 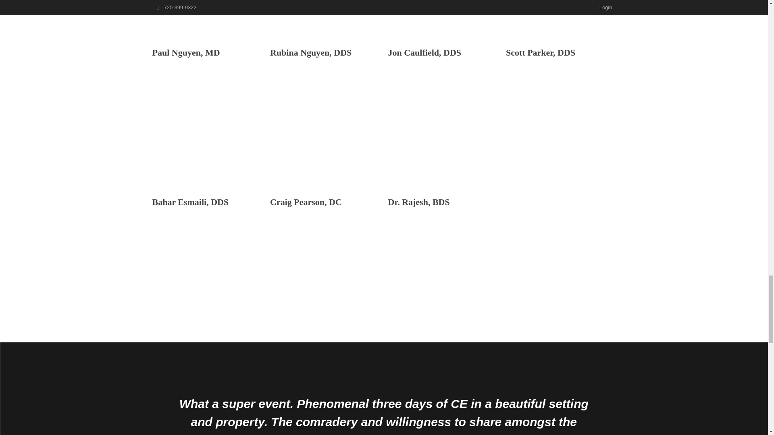 I want to click on Breathing Wellness Conference 2023, so click(x=443, y=14).